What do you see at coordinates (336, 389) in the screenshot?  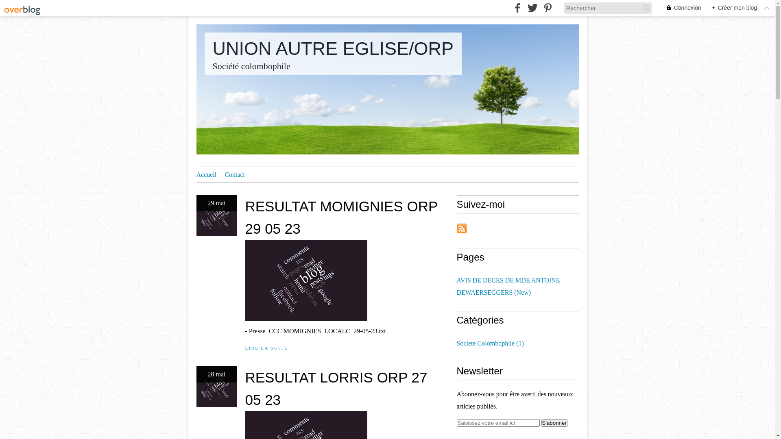 I see `RESULTAT LORRIS ORP 27 05 23` at bounding box center [336, 389].